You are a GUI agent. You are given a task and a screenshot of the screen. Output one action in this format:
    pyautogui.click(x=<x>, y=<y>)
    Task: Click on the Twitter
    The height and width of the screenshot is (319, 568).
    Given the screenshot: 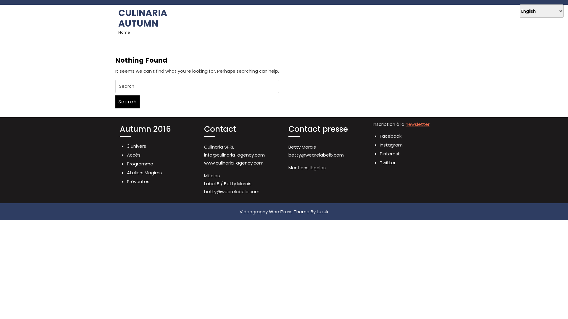 What is the action you would take?
    pyautogui.click(x=388, y=162)
    